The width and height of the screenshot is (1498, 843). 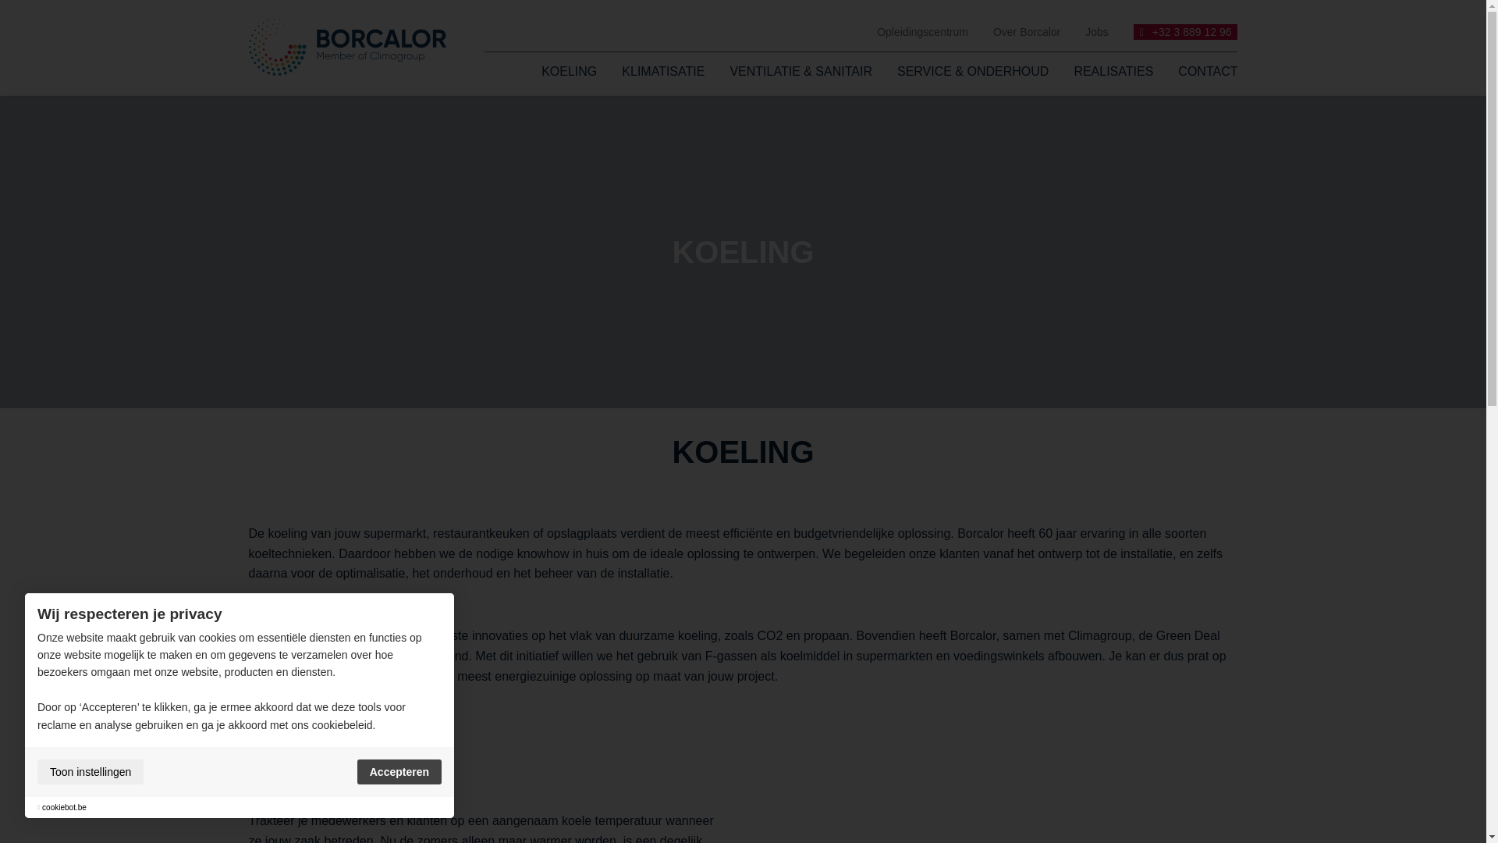 I want to click on KOELING, so click(x=570, y=72).